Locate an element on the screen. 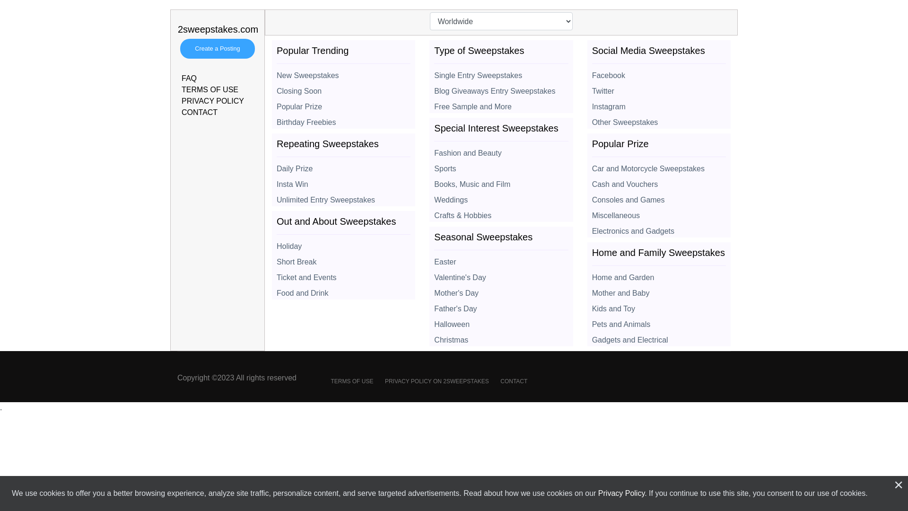  Privacy Policy is located at coordinates (621, 493).